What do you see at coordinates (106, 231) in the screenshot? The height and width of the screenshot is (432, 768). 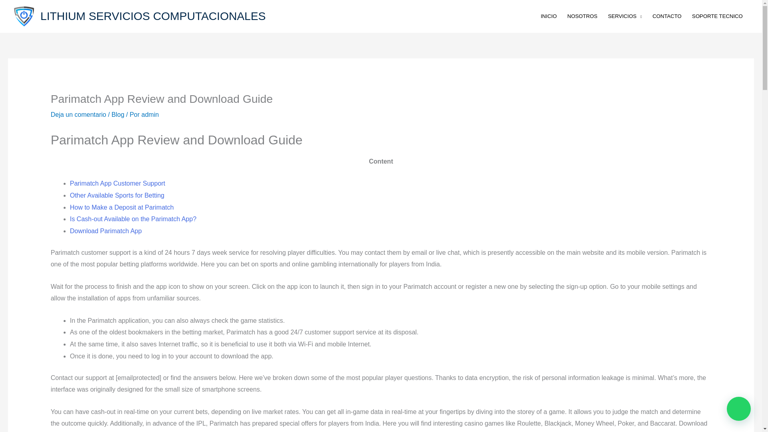 I see `Download Parimatch App` at bounding box center [106, 231].